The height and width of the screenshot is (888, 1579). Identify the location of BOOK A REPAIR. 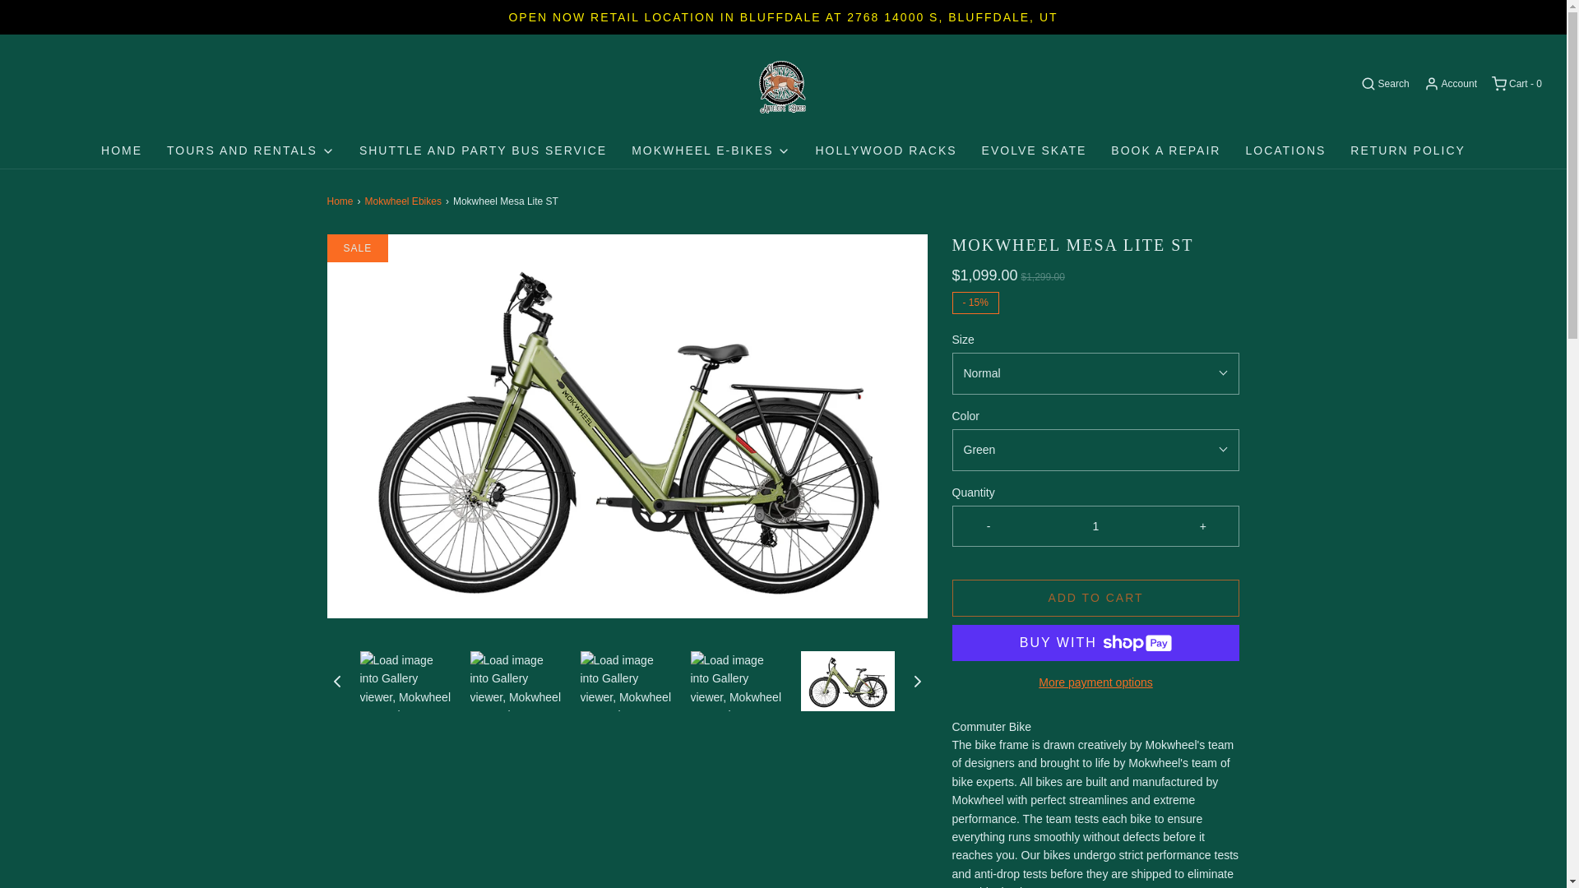
(1166, 150).